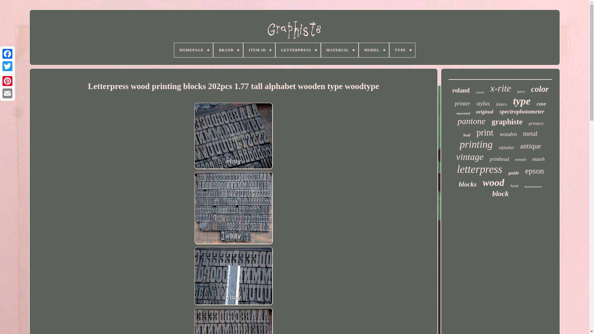  What do you see at coordinates (193, 50) in the screenshot?
I see `HOMEPAGE` at bounding box center [193, 50].